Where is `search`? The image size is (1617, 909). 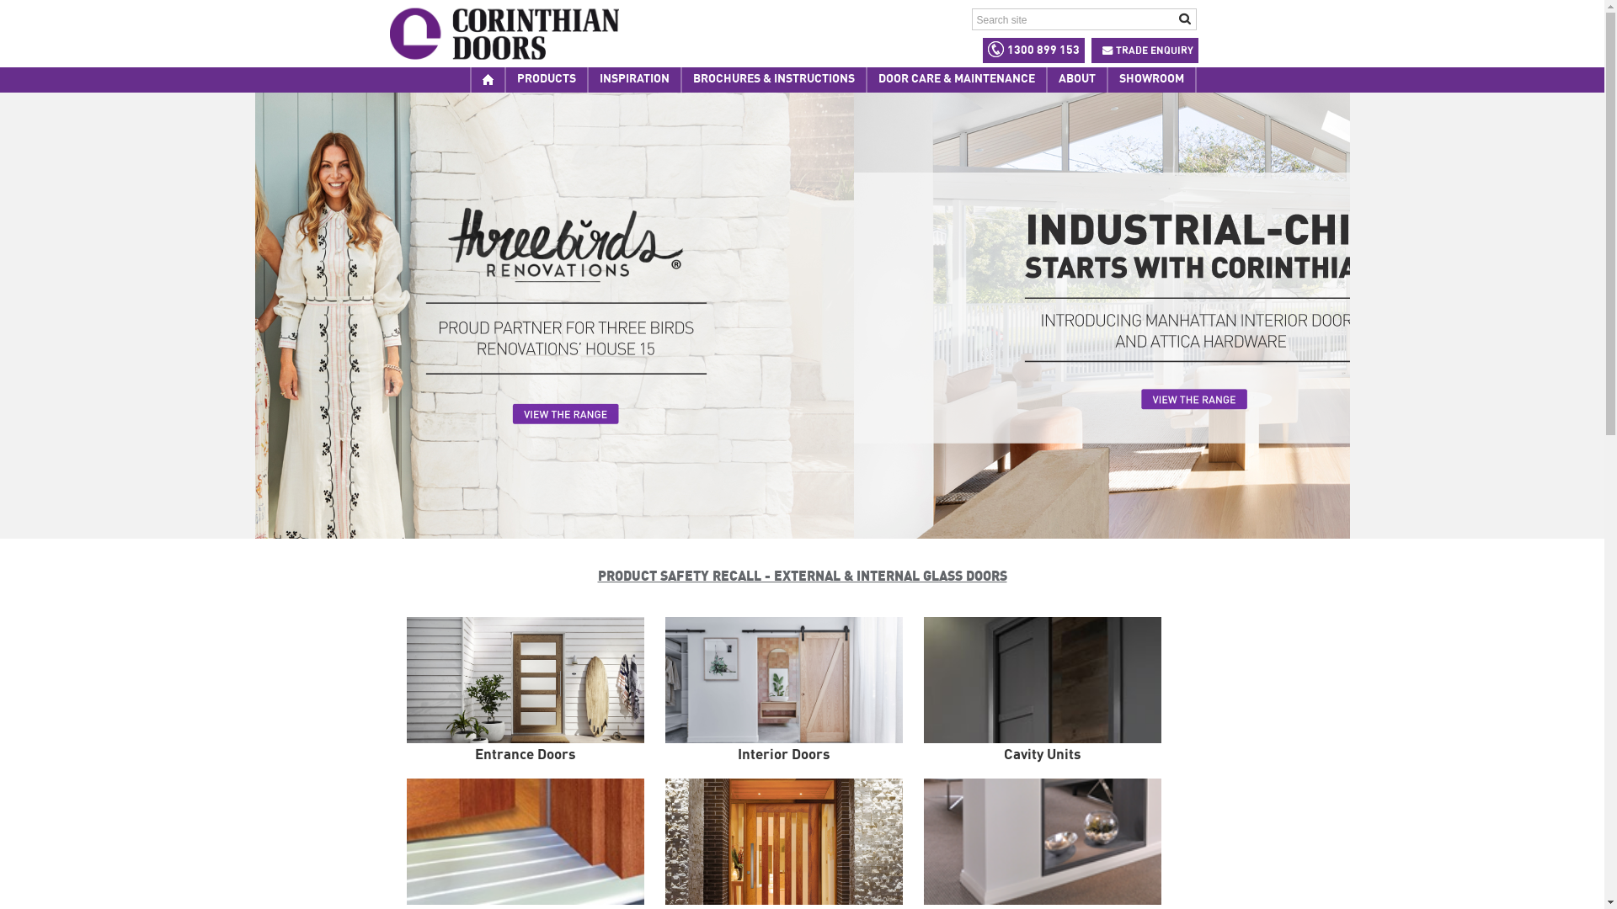 search is located at coordinates (1186, 19).